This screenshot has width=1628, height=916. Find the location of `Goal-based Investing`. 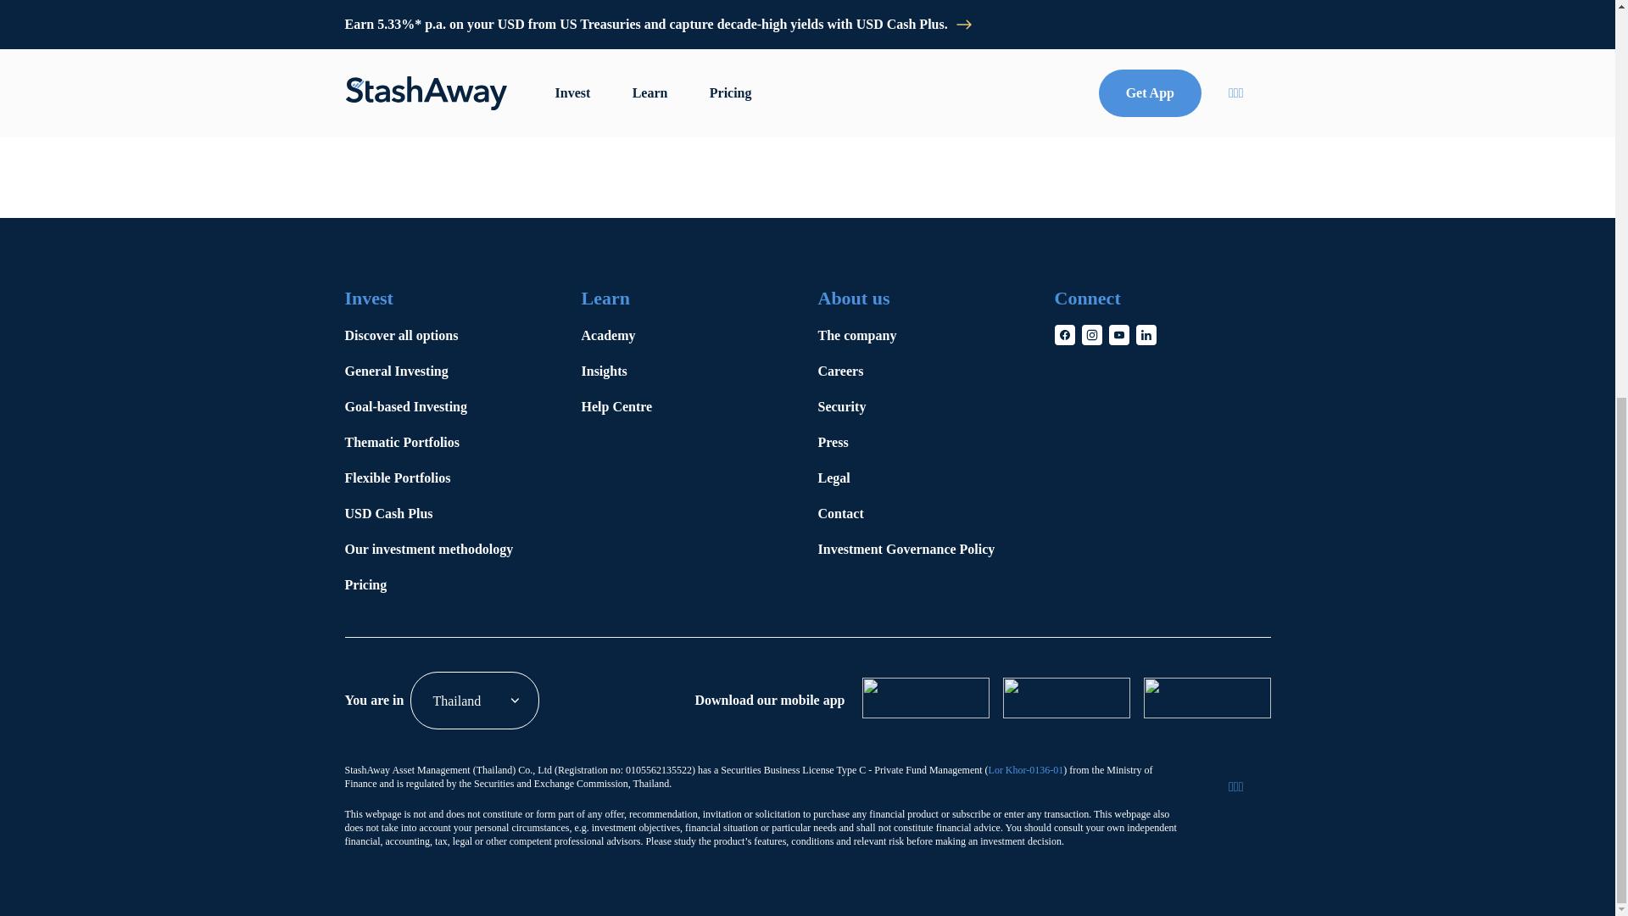

Goal-based Investing is located at coordinates (448, 407).